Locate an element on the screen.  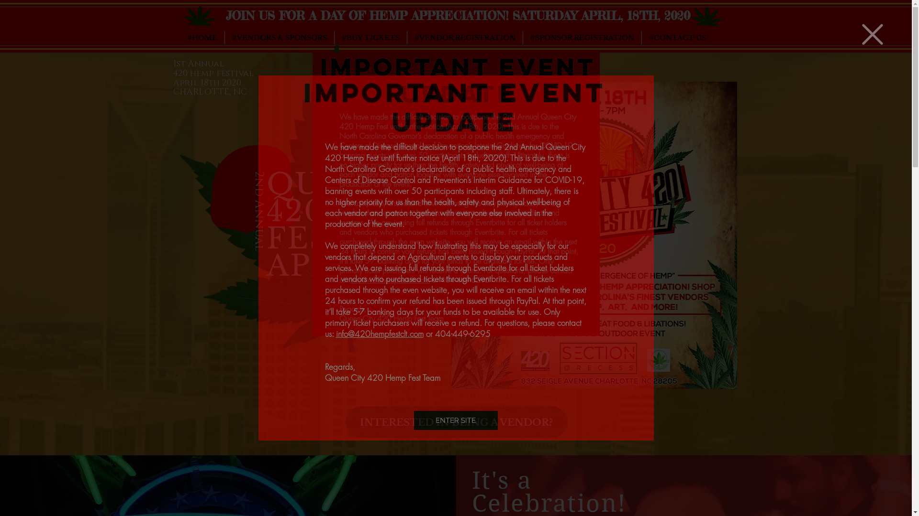
info@420hempfestclt.com is located at coordinates (380, 333).